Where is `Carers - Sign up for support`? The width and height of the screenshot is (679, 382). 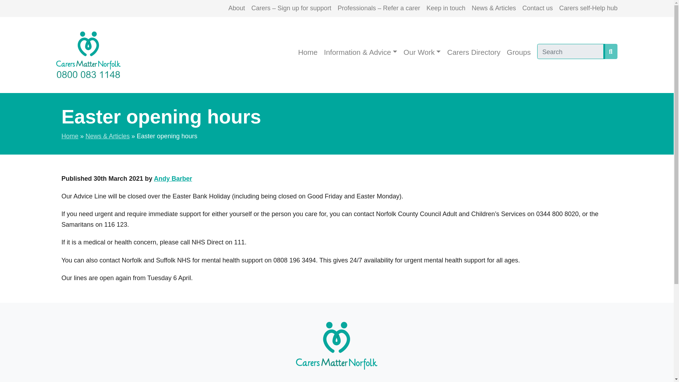 Carers - Sign up for support is located at coordinates (291, 8).